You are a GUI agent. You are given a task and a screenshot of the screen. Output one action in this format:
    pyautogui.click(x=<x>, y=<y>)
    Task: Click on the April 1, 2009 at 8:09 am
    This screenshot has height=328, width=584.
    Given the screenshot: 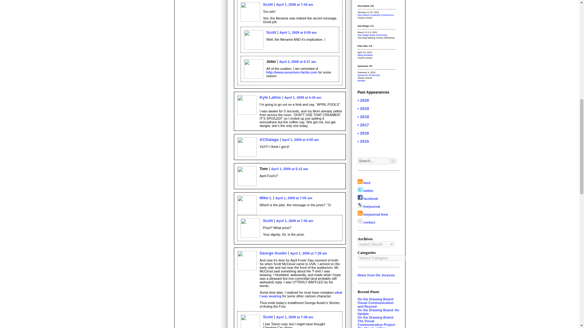 What is the action you would take?
    pyautogui.click(x=298, y=32)
    